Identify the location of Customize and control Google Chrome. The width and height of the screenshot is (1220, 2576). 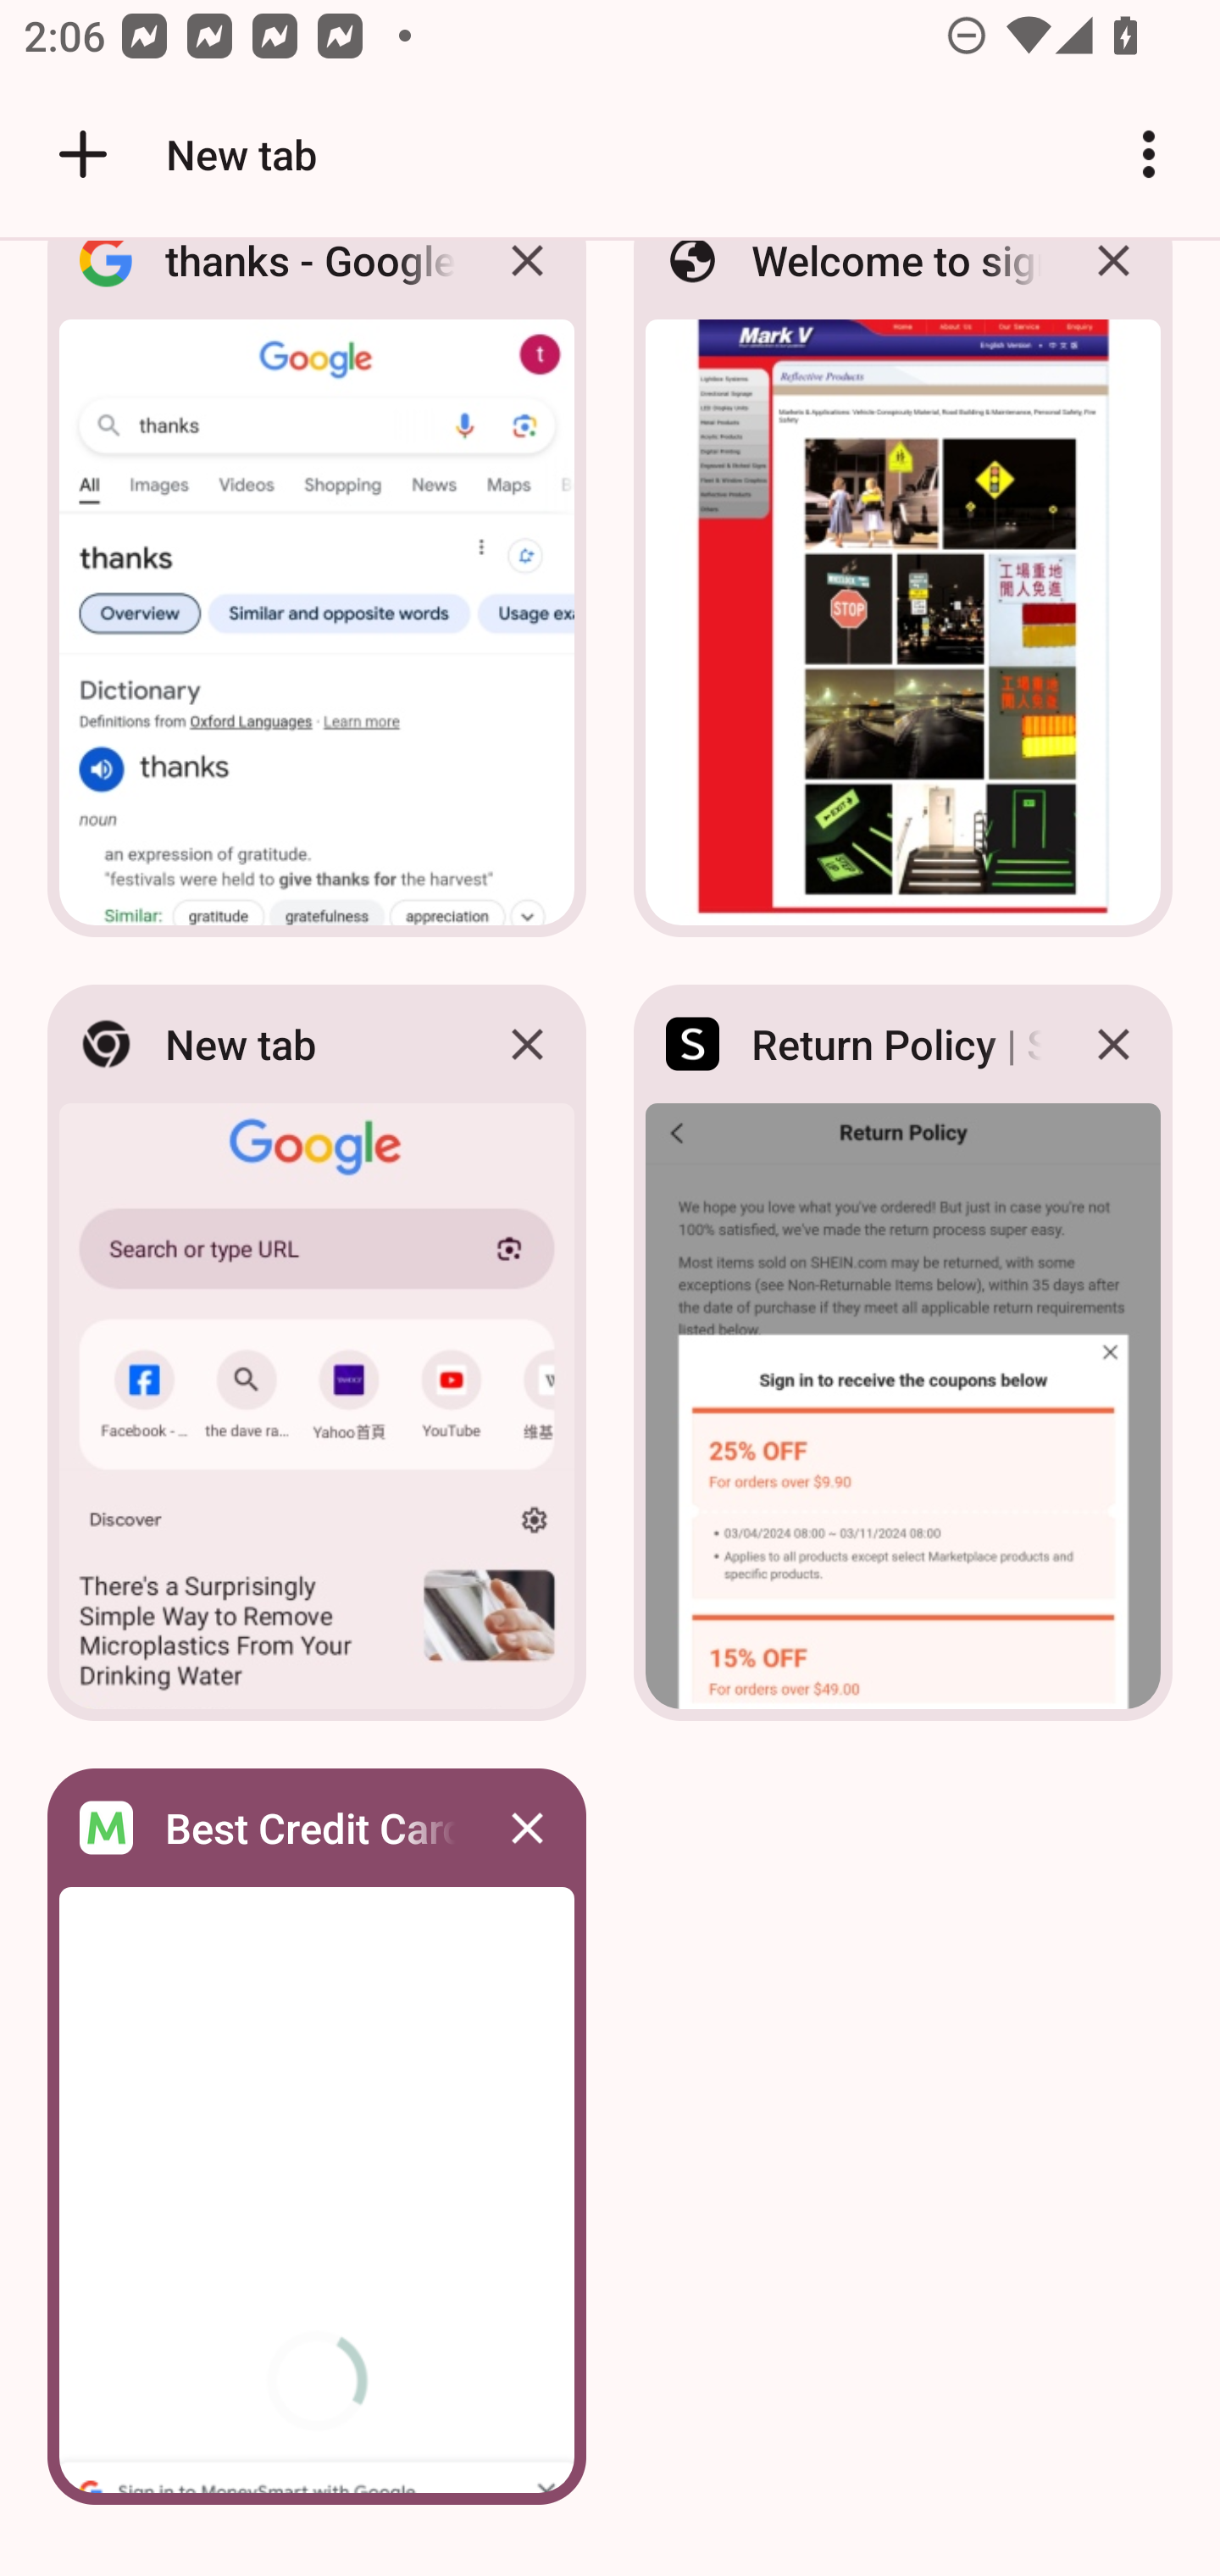
(1149, 154).